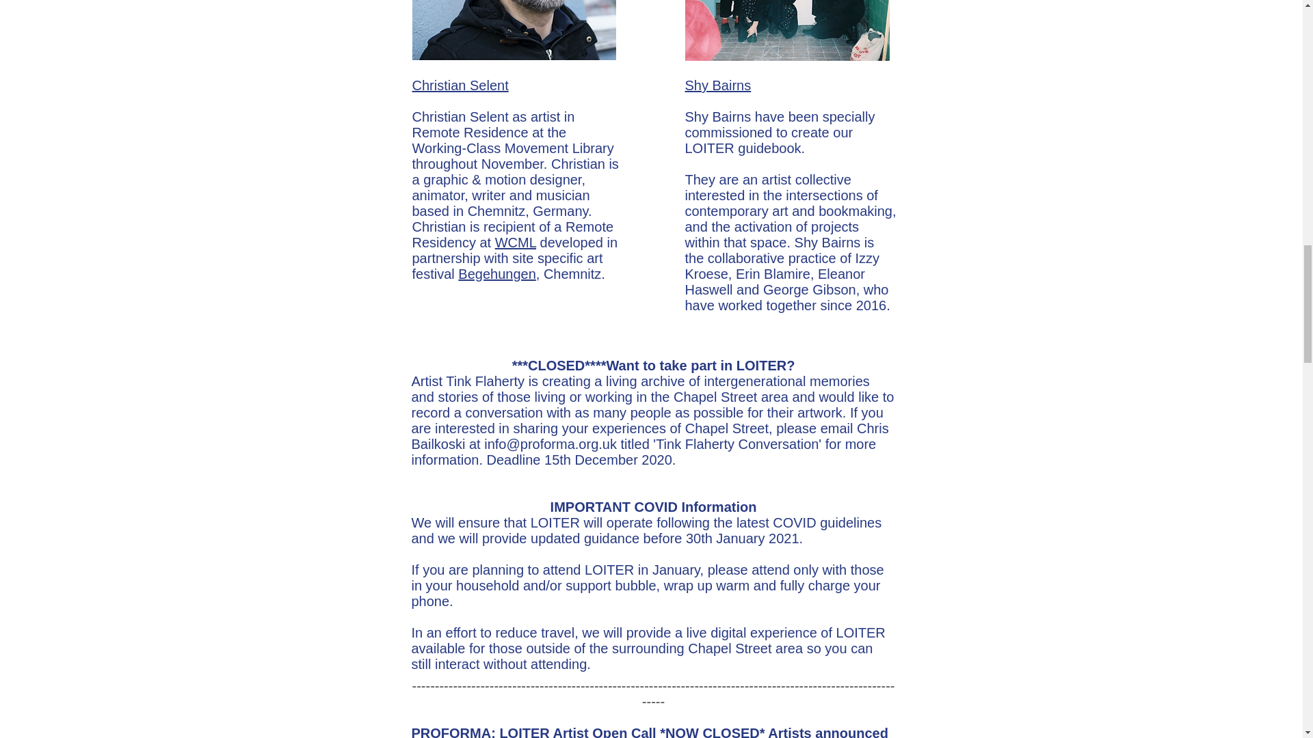 This screenshot has height=738, width=1313. Describe the element at coordinates (496, 273) in the screenshot. I see `Begehungen` at that location.